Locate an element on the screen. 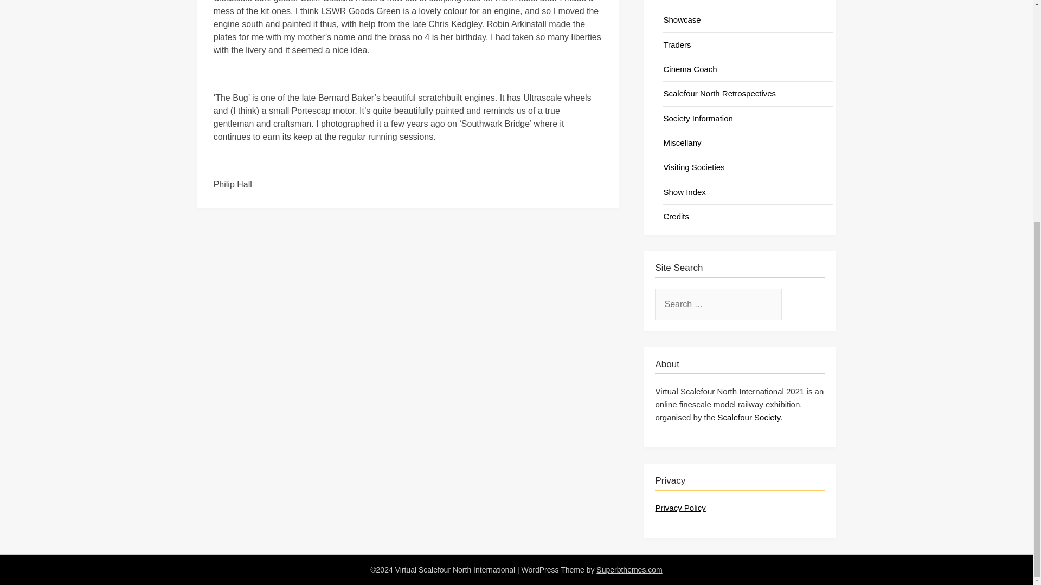 The height and width of the screenshot is (585, 1041). Society Information is located at coordinates (698, 118).